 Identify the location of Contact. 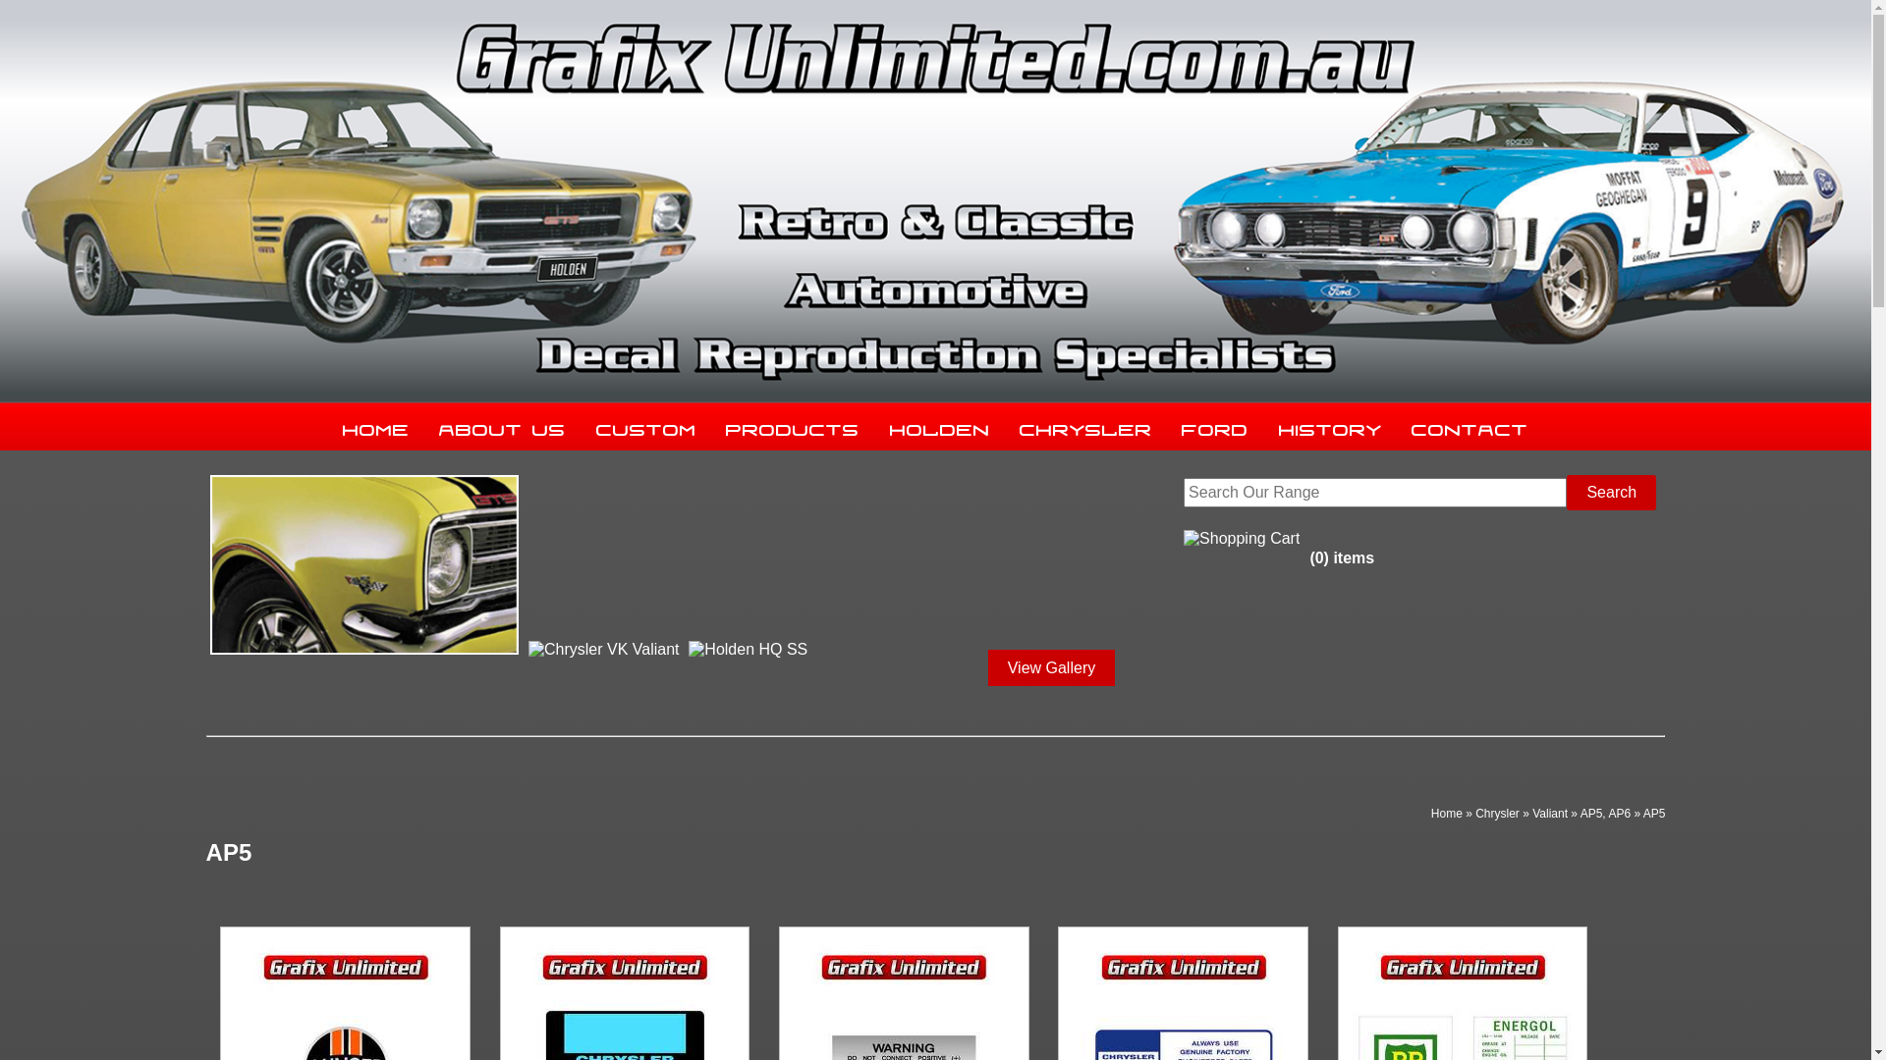
(1470, 426).